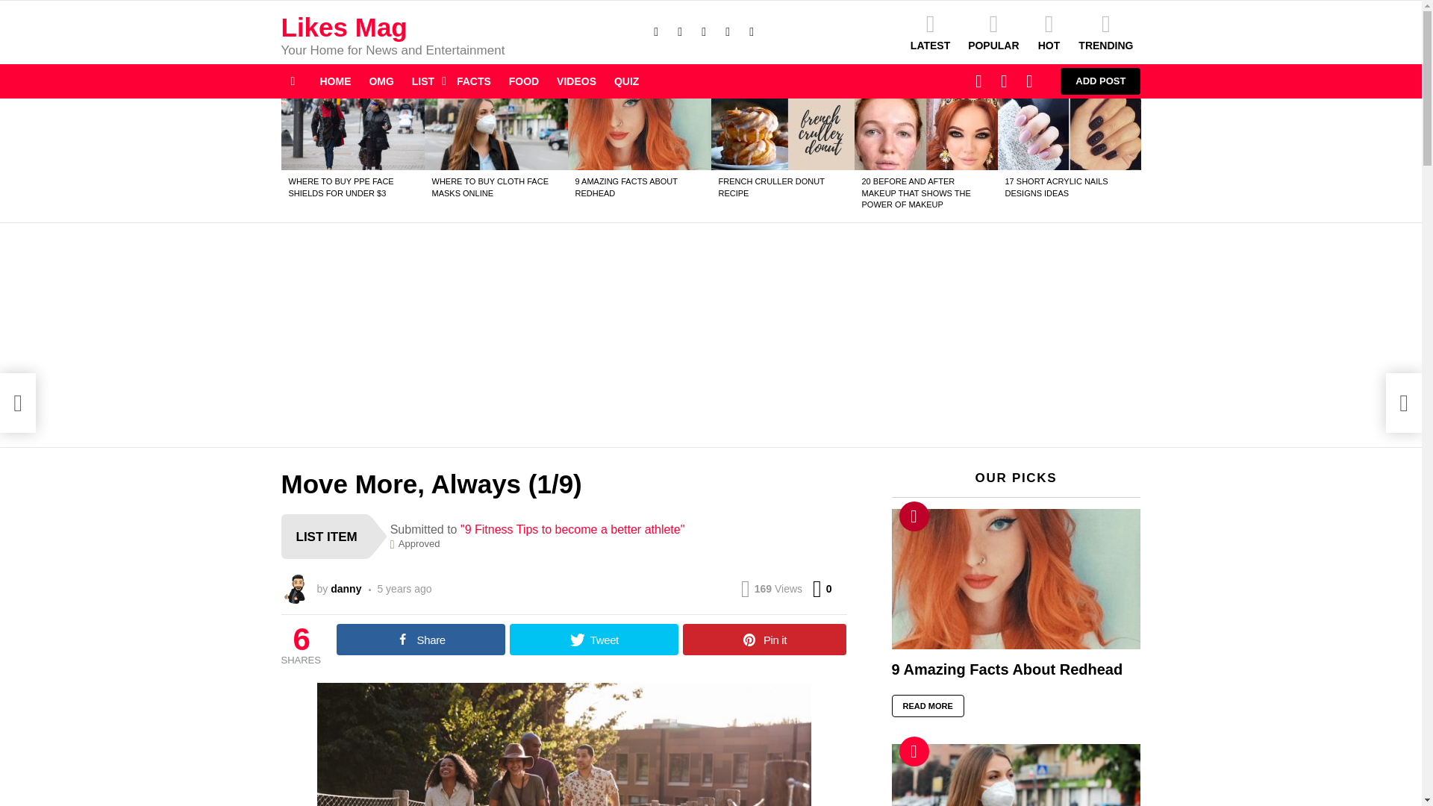 This screenshot has width=1433, height=806. Describe the element at coordinates (1069, 134) in the screenshot. I see `17 Short Acrylic Nails Designs Ideas` at that location.